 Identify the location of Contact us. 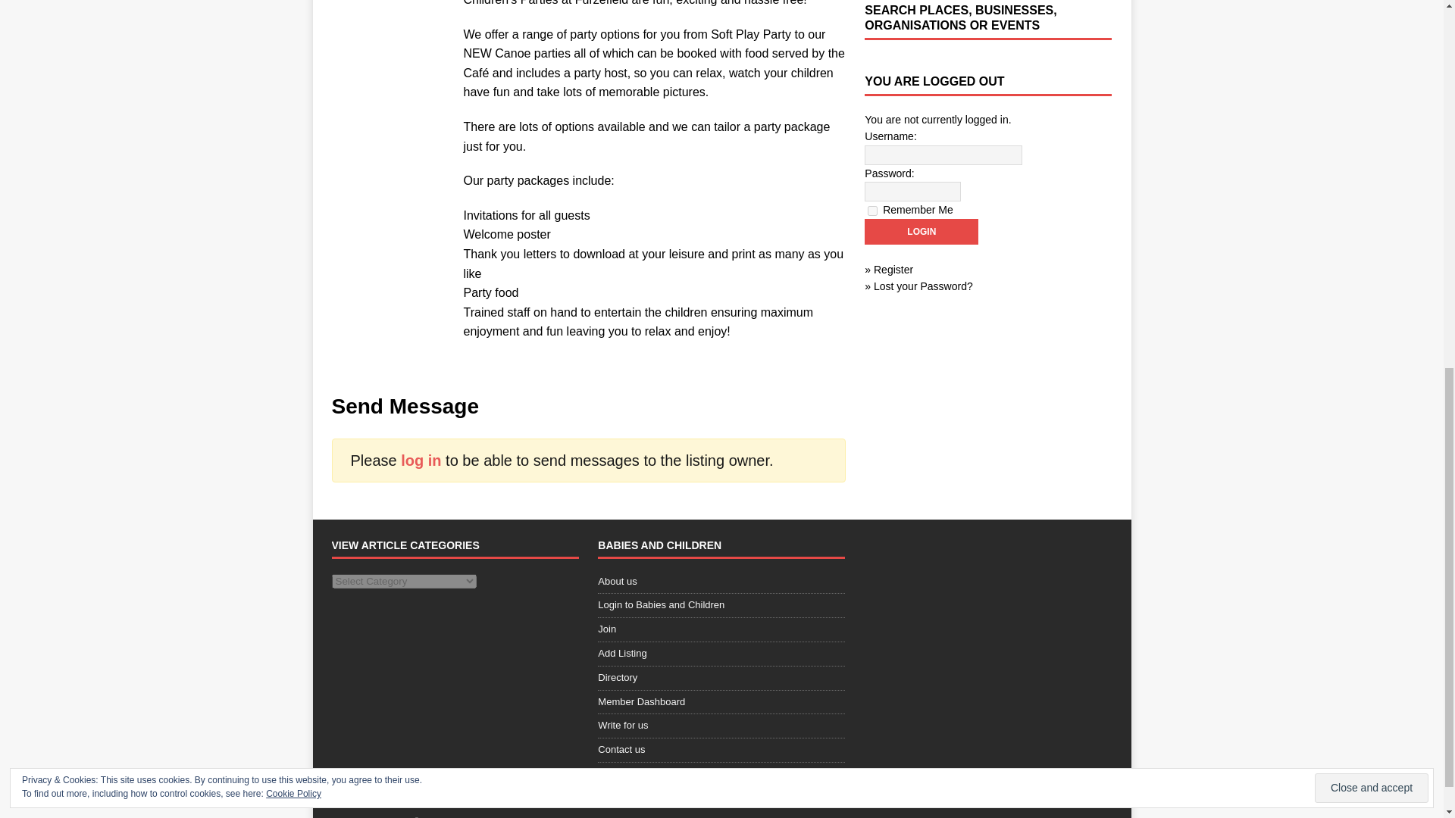
(721, 750).